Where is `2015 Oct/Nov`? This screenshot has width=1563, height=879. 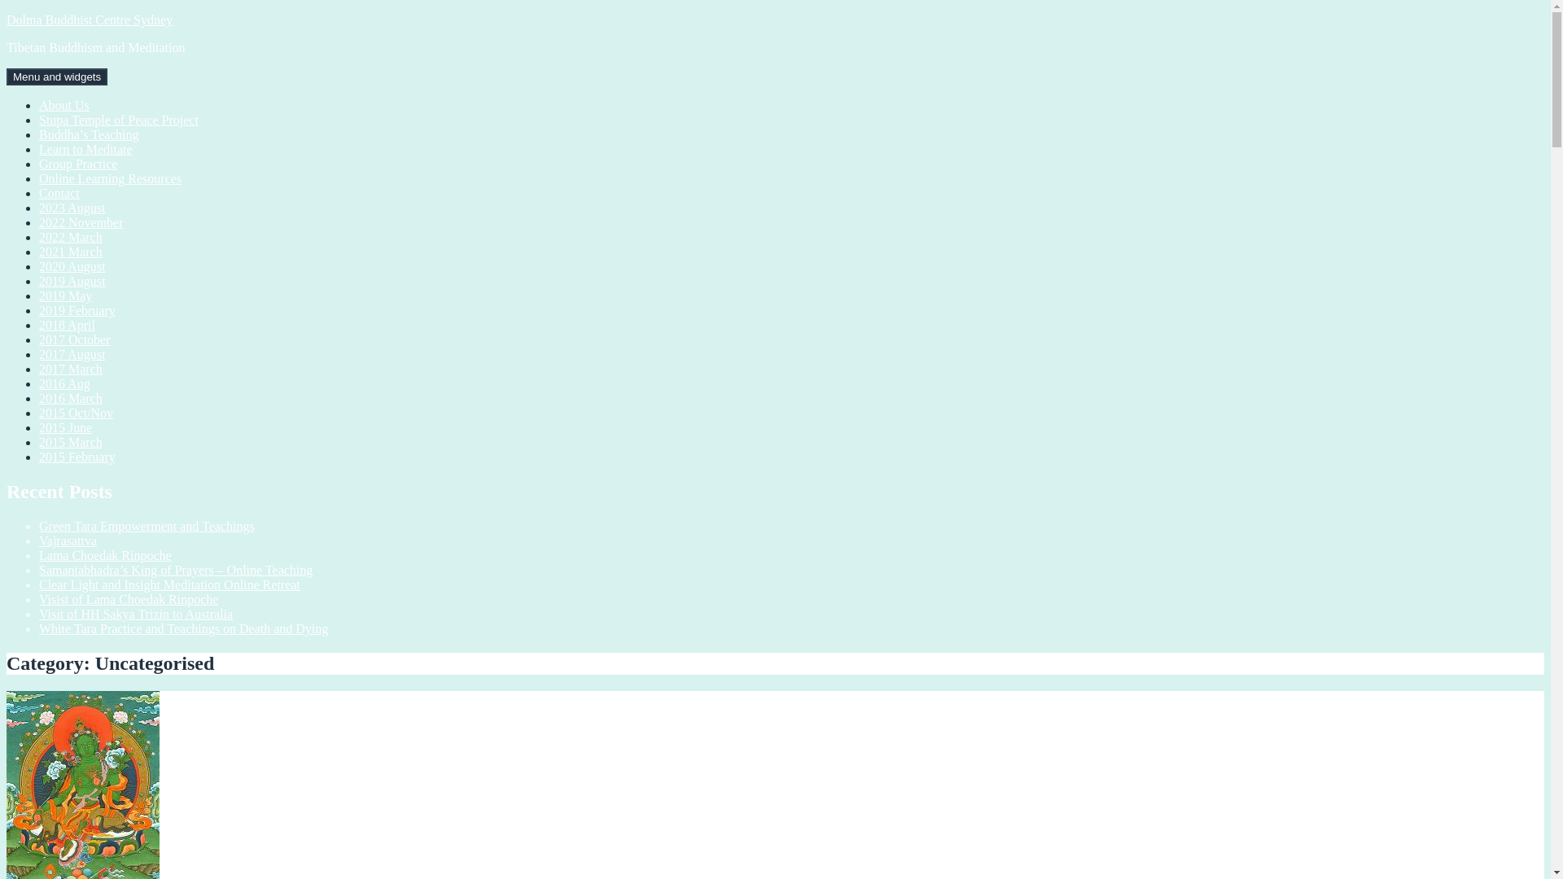 2015 Oct/Nov is located at coordinates (77, 413).